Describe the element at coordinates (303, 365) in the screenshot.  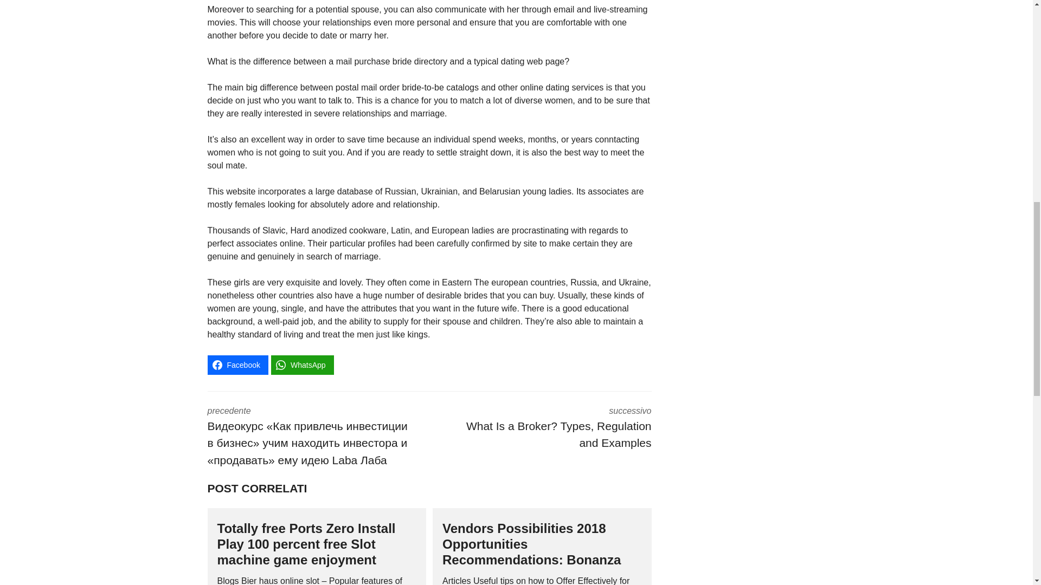
I see `Condividi su WhatsApp` at that location.